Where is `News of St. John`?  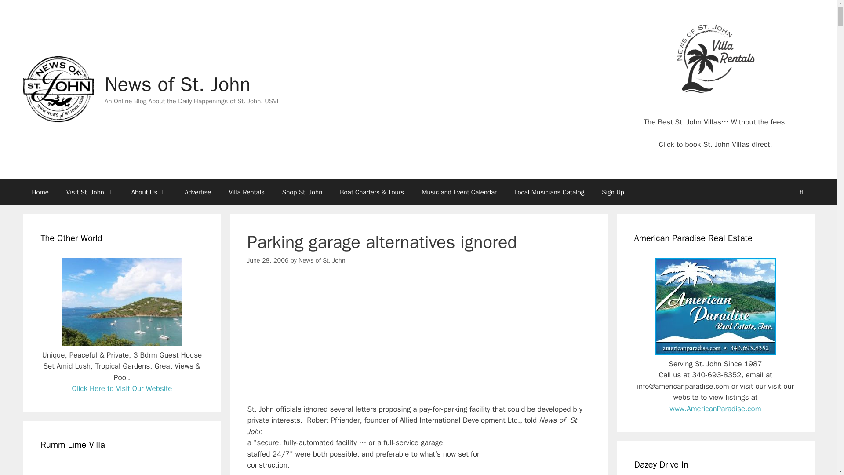
News of St. John is located at coordinates (58, 89).